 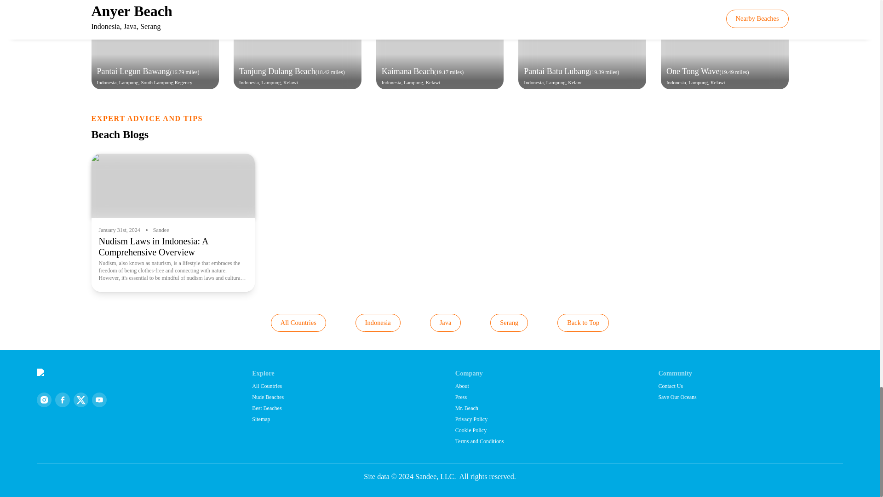 What do you see at coordinates (298, 323) in the screenshot?
I see `All Countries` at bounding box center [298, 323].